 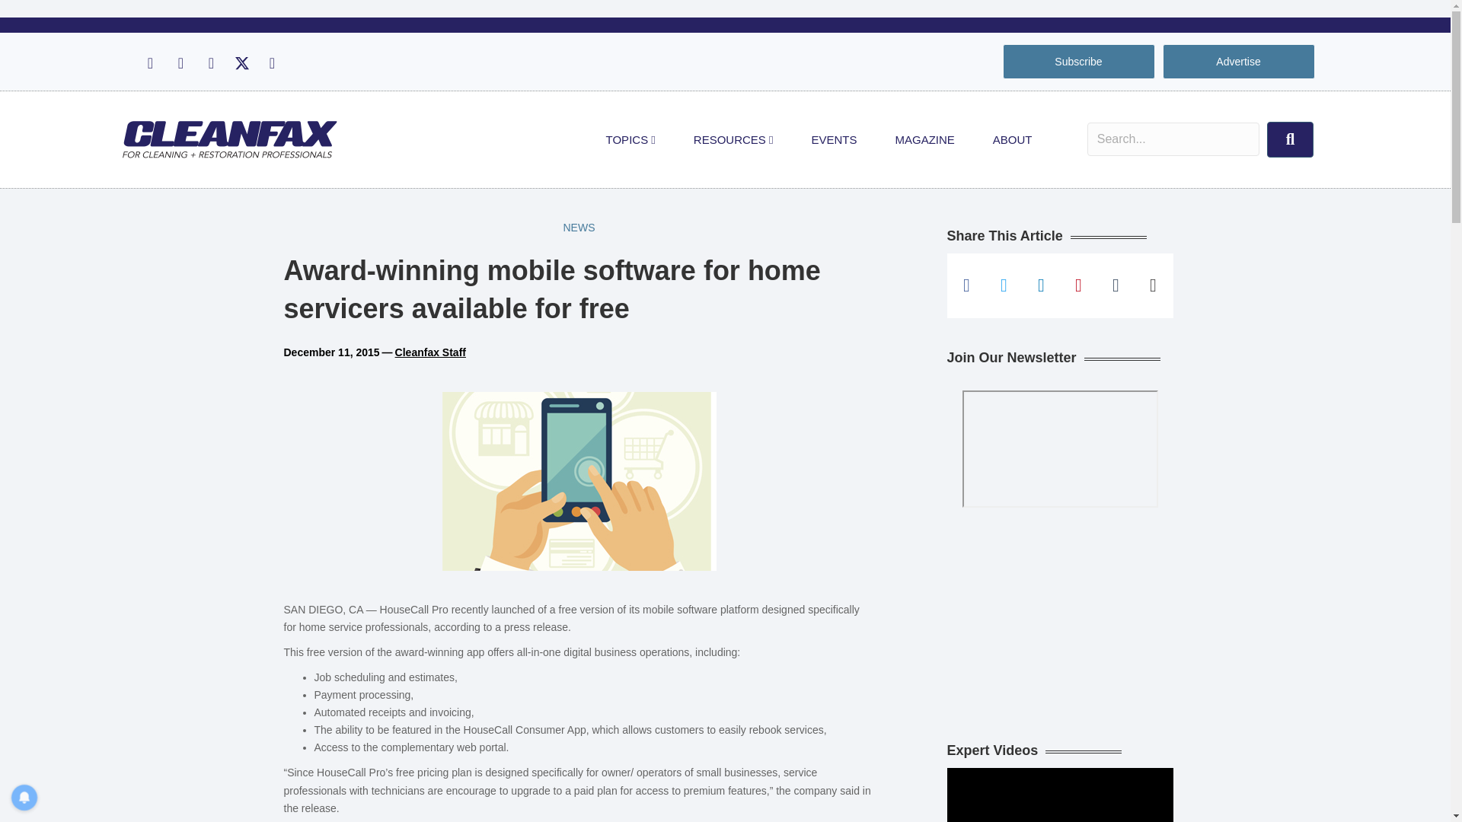 What do you see at coordinates (924, 140) in the screenshot?
I see `MAGAZINE` at bounding box center [924, 140].